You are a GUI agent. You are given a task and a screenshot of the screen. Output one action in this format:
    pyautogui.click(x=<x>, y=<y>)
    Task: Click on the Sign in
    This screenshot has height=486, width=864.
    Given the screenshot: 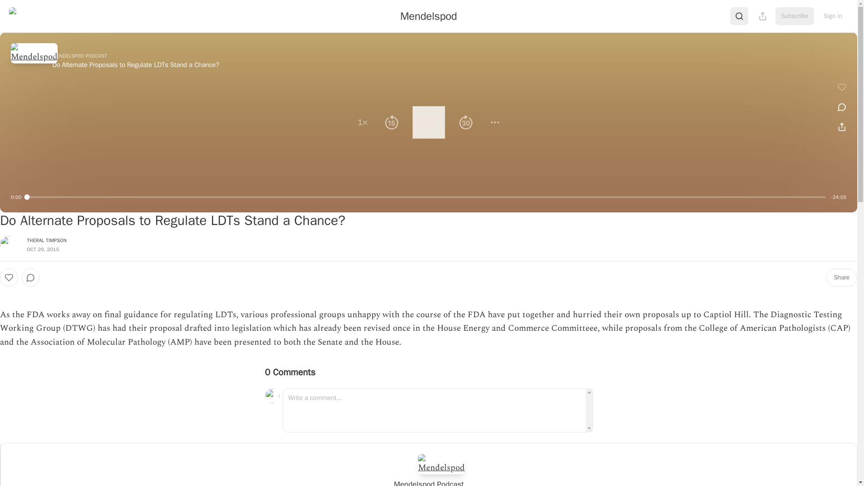 What is the action you would take?
    pyautogui.click(x=832, y=16)
    